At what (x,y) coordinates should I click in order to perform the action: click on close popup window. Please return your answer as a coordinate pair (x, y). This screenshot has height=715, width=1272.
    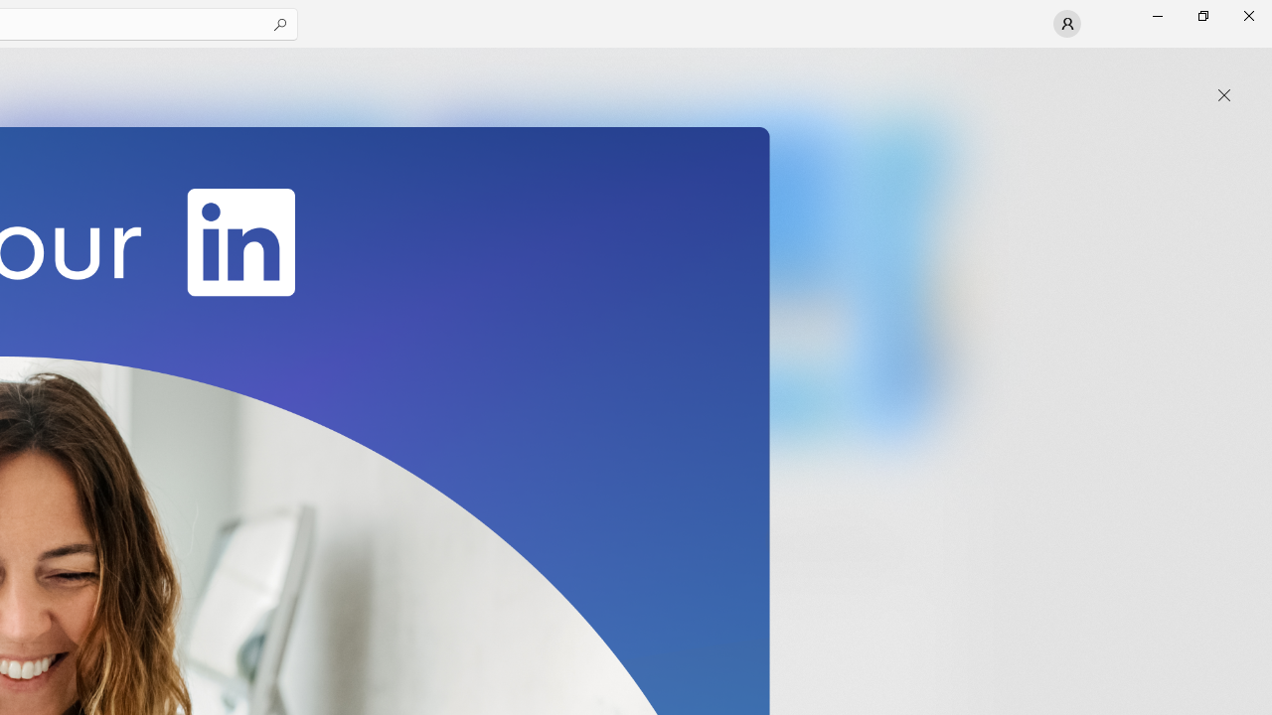
    Looking at the image, I should click on (1224, 95).